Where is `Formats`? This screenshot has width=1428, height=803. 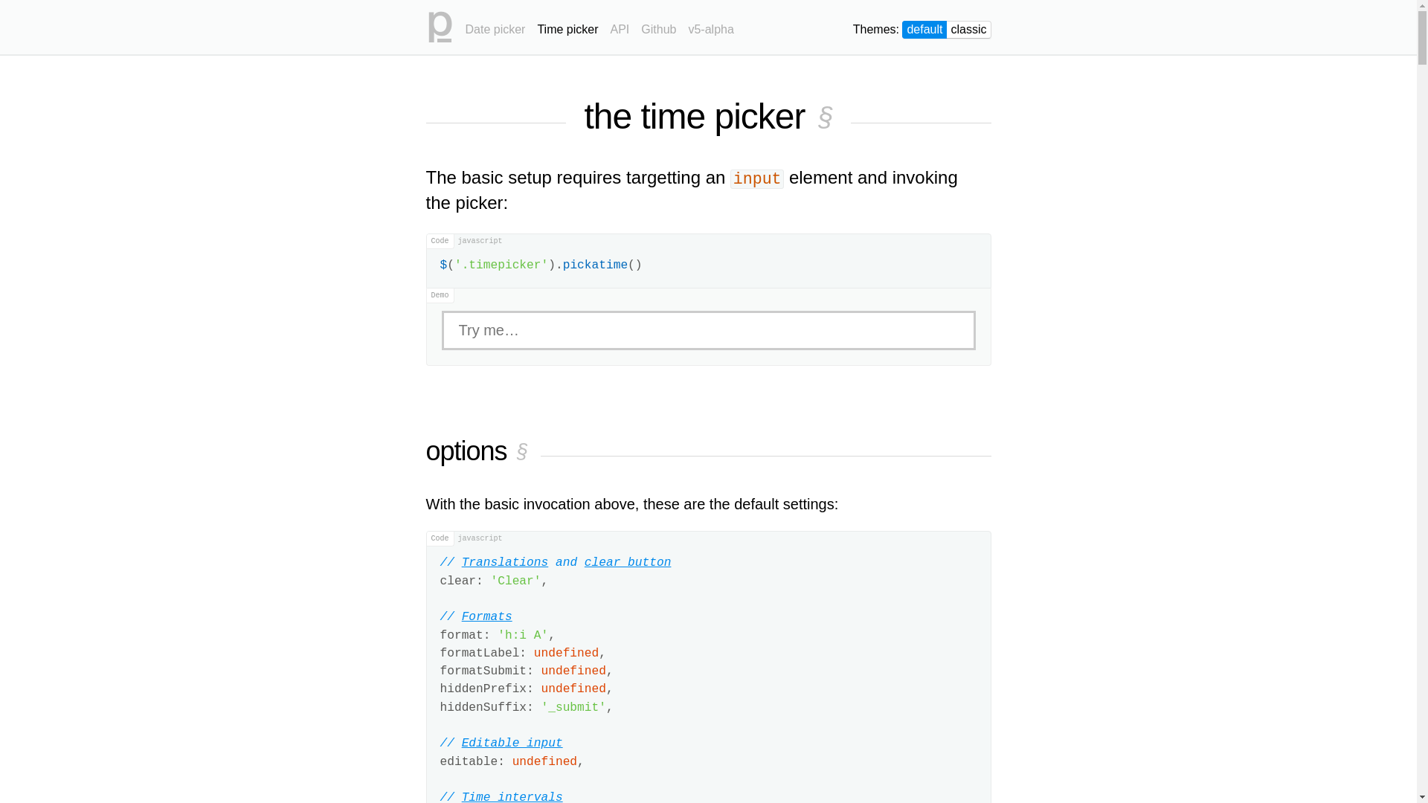
Formats is located at coordinates (487, 617).